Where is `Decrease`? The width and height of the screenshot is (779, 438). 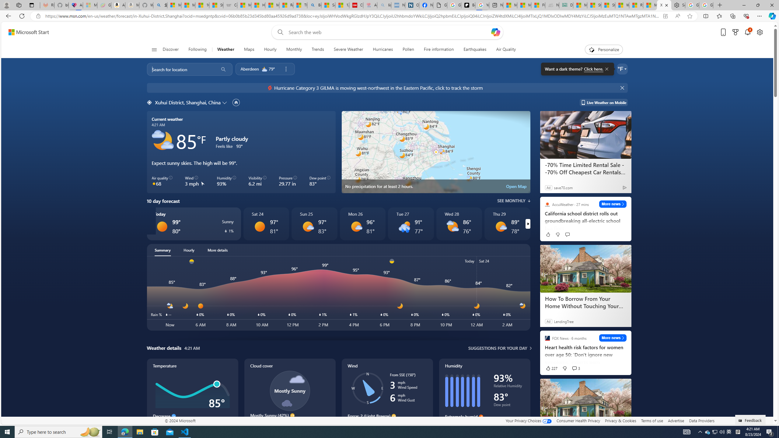
Decrease is located at coordinates (173, 416).